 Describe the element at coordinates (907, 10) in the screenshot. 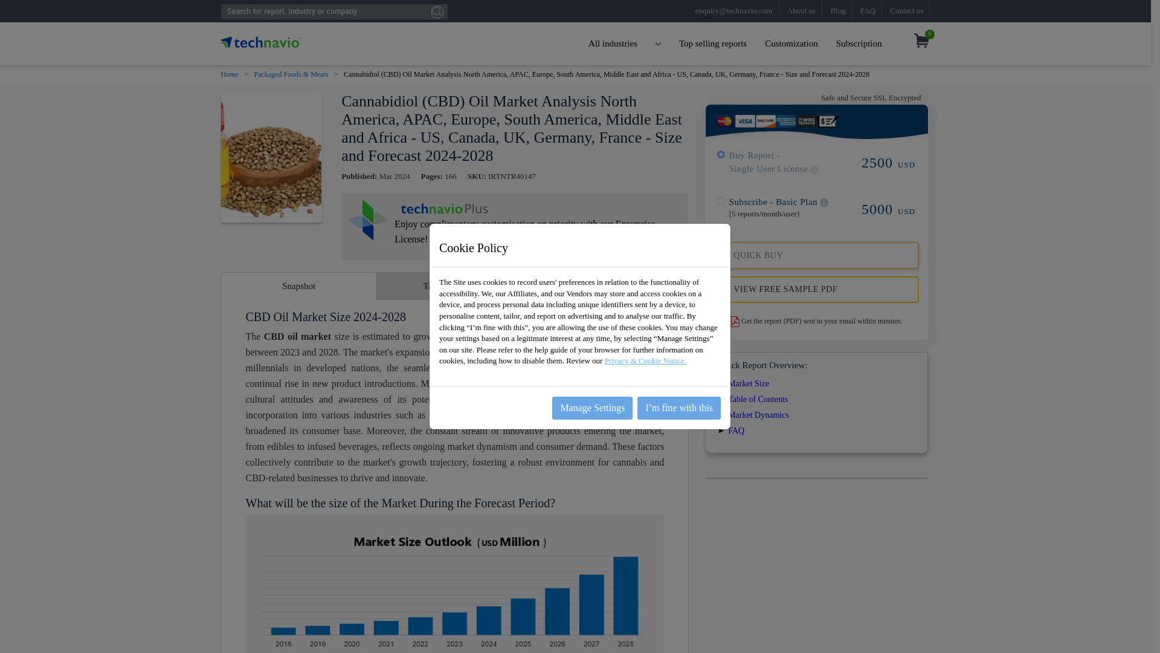

I see `Contact us` at that location.